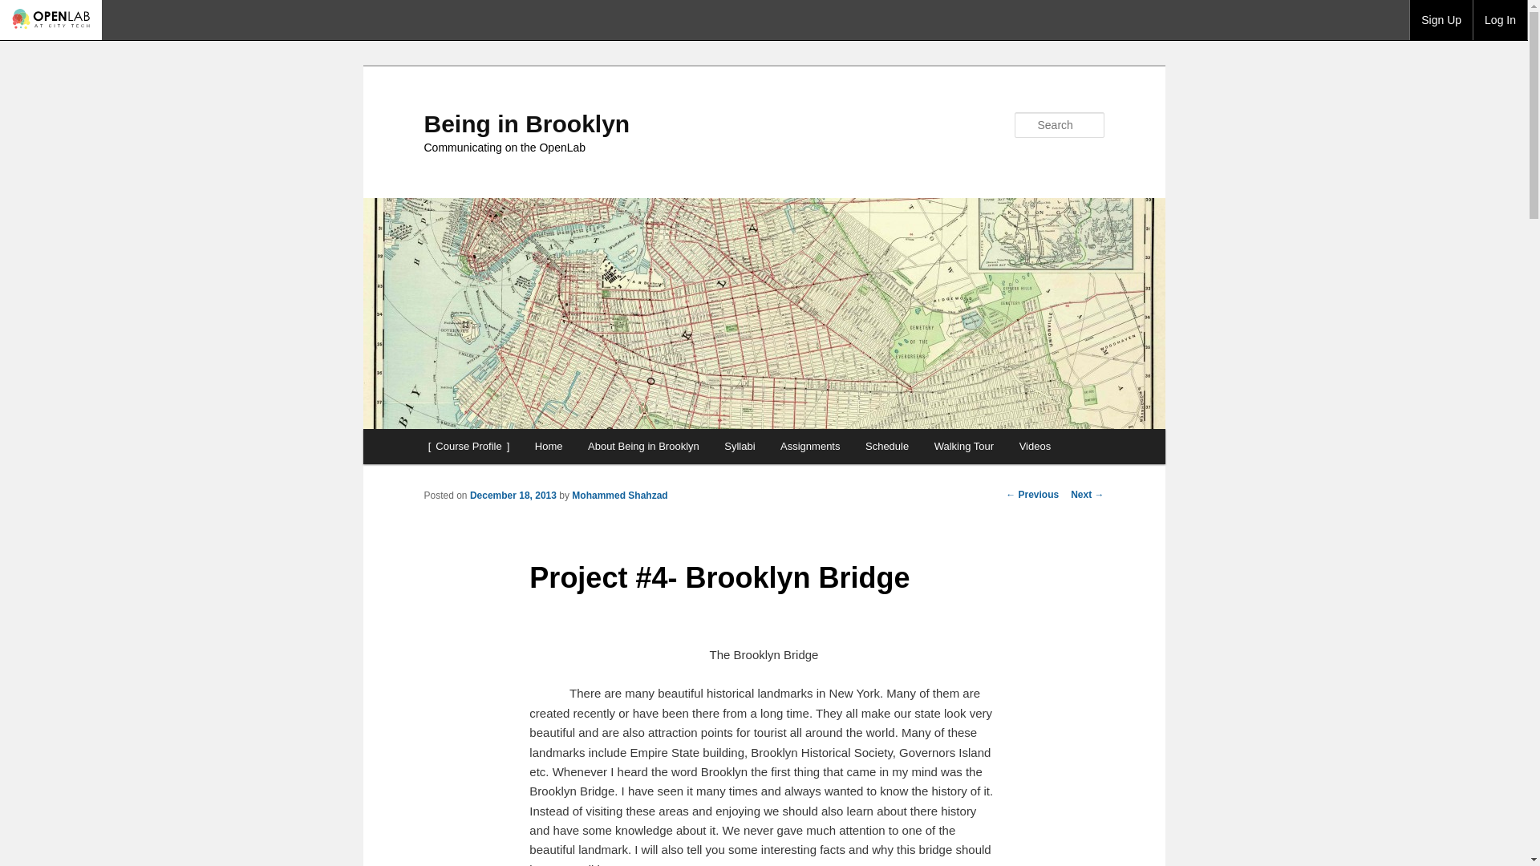 Image resolution: width=1540 pixels, height=866 pixels. I want to click on Schedule, so click(887, 446).